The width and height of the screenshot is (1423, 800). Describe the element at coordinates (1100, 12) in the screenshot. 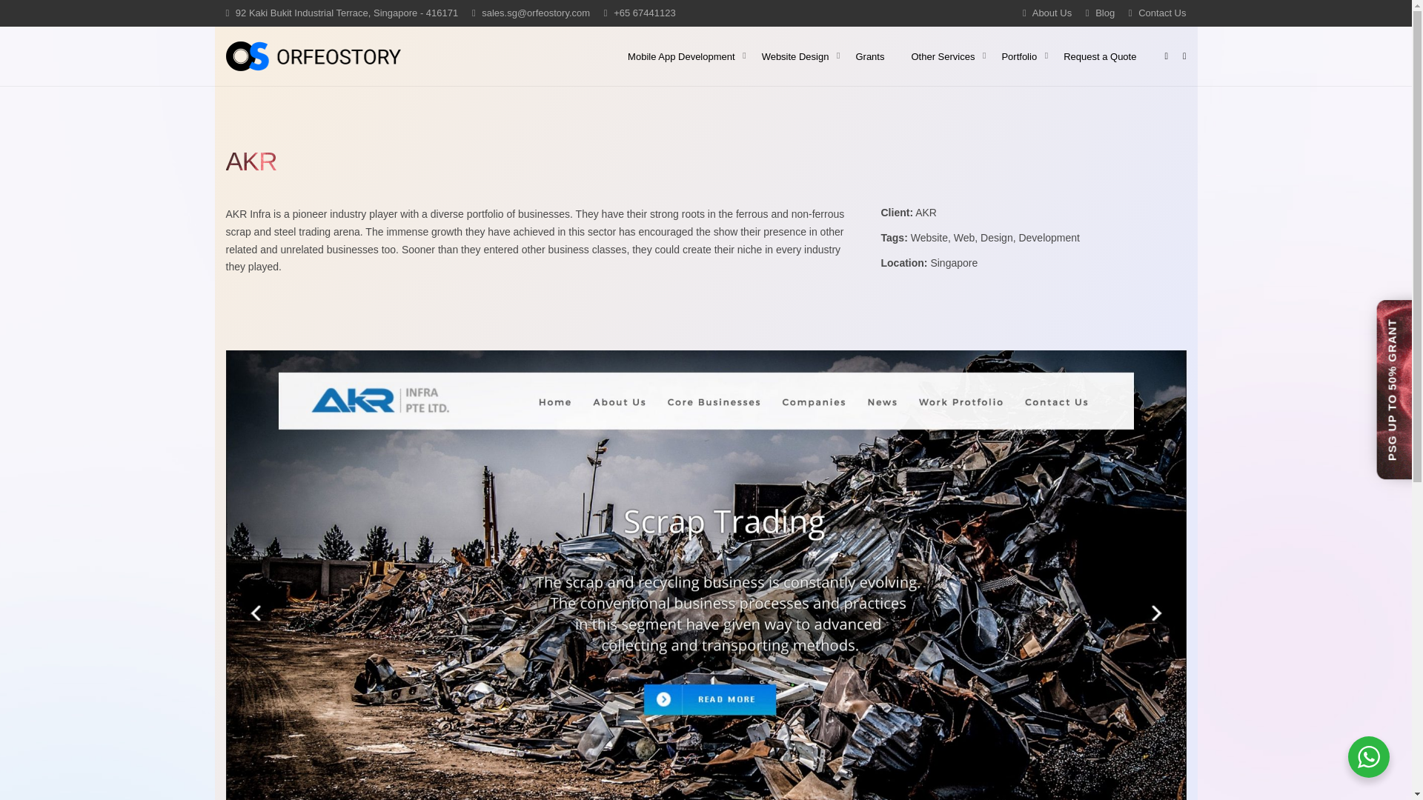

I see `Blog` at that location.